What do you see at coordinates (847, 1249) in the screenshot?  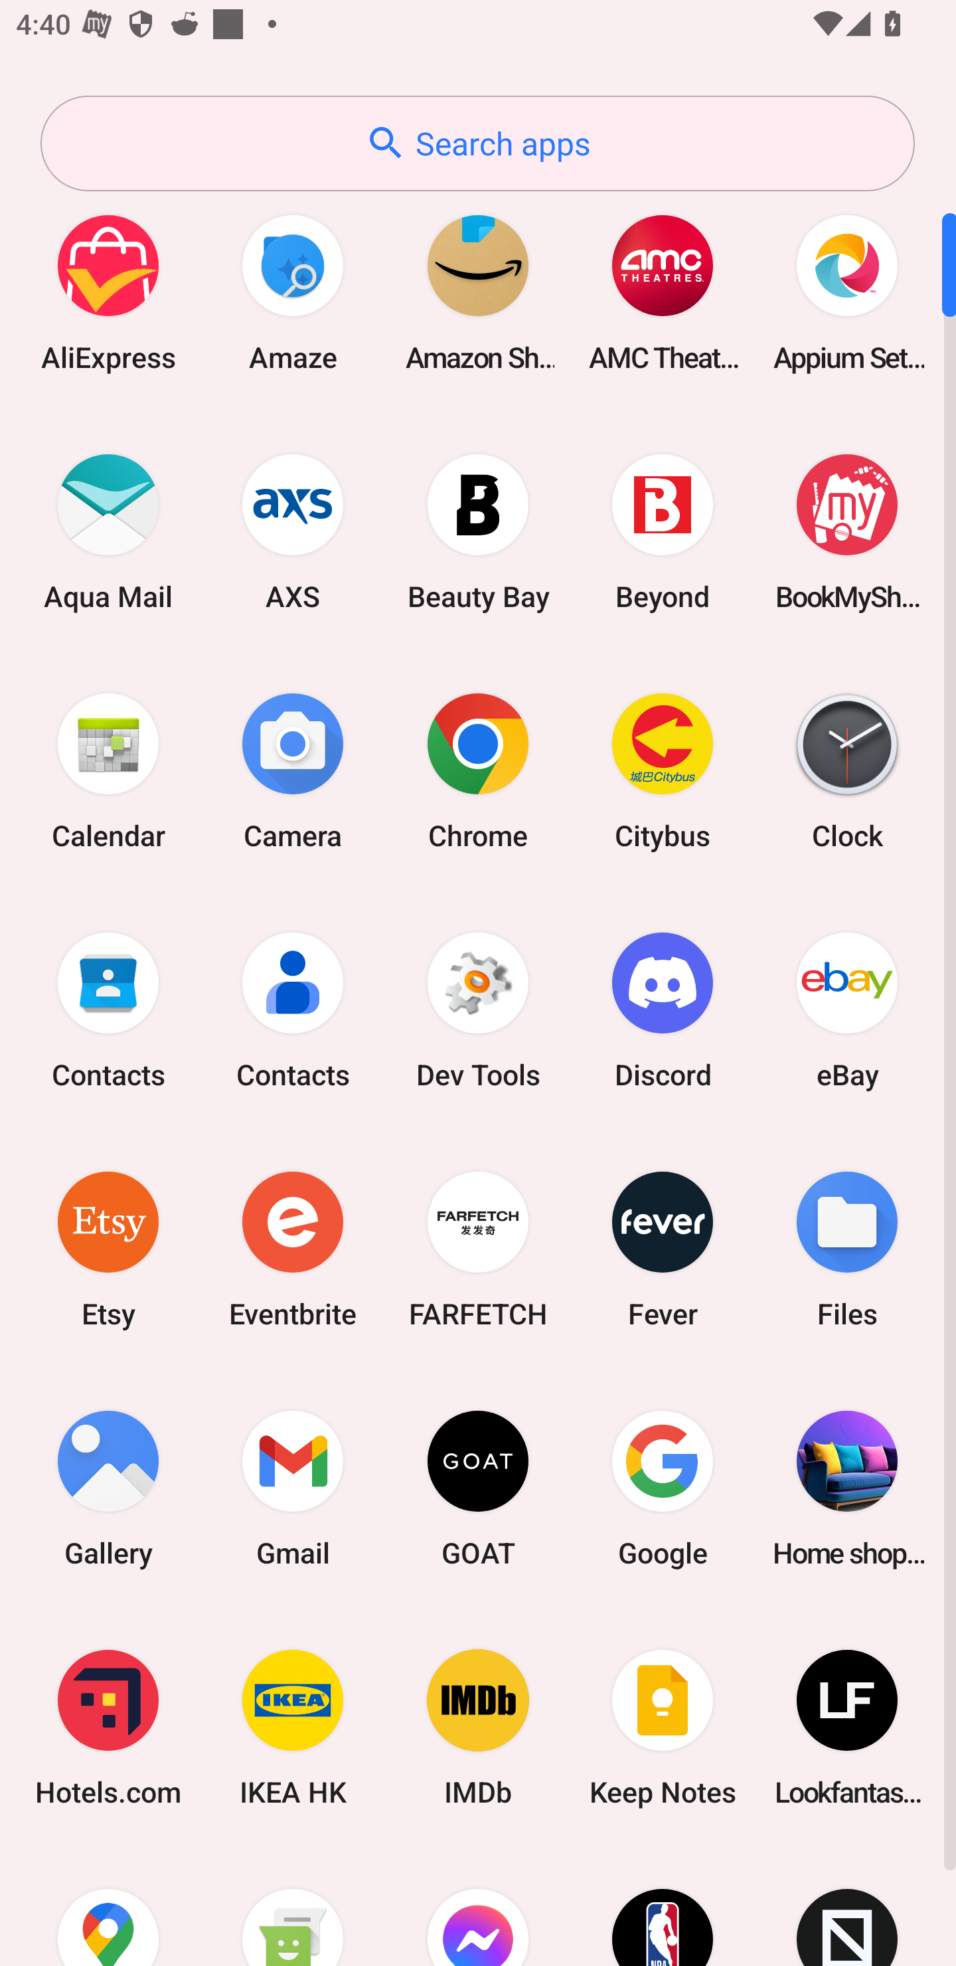 I see `Files` at bounding box center [847, 1249].